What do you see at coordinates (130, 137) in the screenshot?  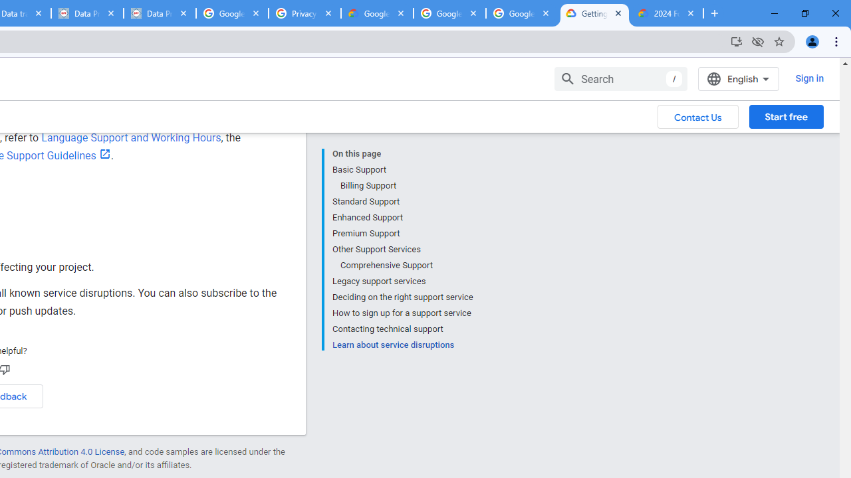 I see `Language Support and Working Hours` at bounding box center [130, 137].